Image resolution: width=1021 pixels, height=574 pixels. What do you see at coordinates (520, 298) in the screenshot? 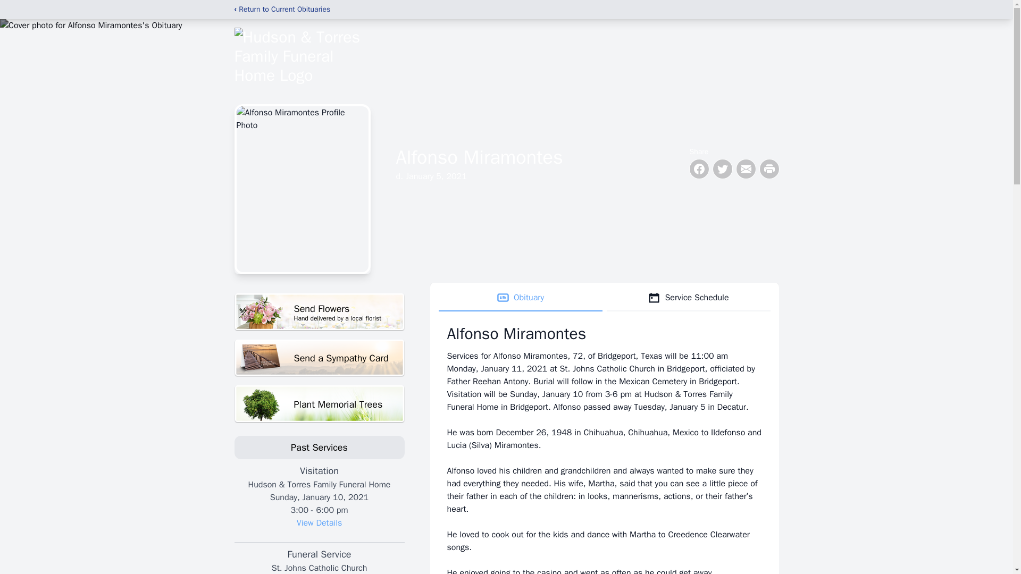
I see `Service Schedule` at bounding box center [520, 298].